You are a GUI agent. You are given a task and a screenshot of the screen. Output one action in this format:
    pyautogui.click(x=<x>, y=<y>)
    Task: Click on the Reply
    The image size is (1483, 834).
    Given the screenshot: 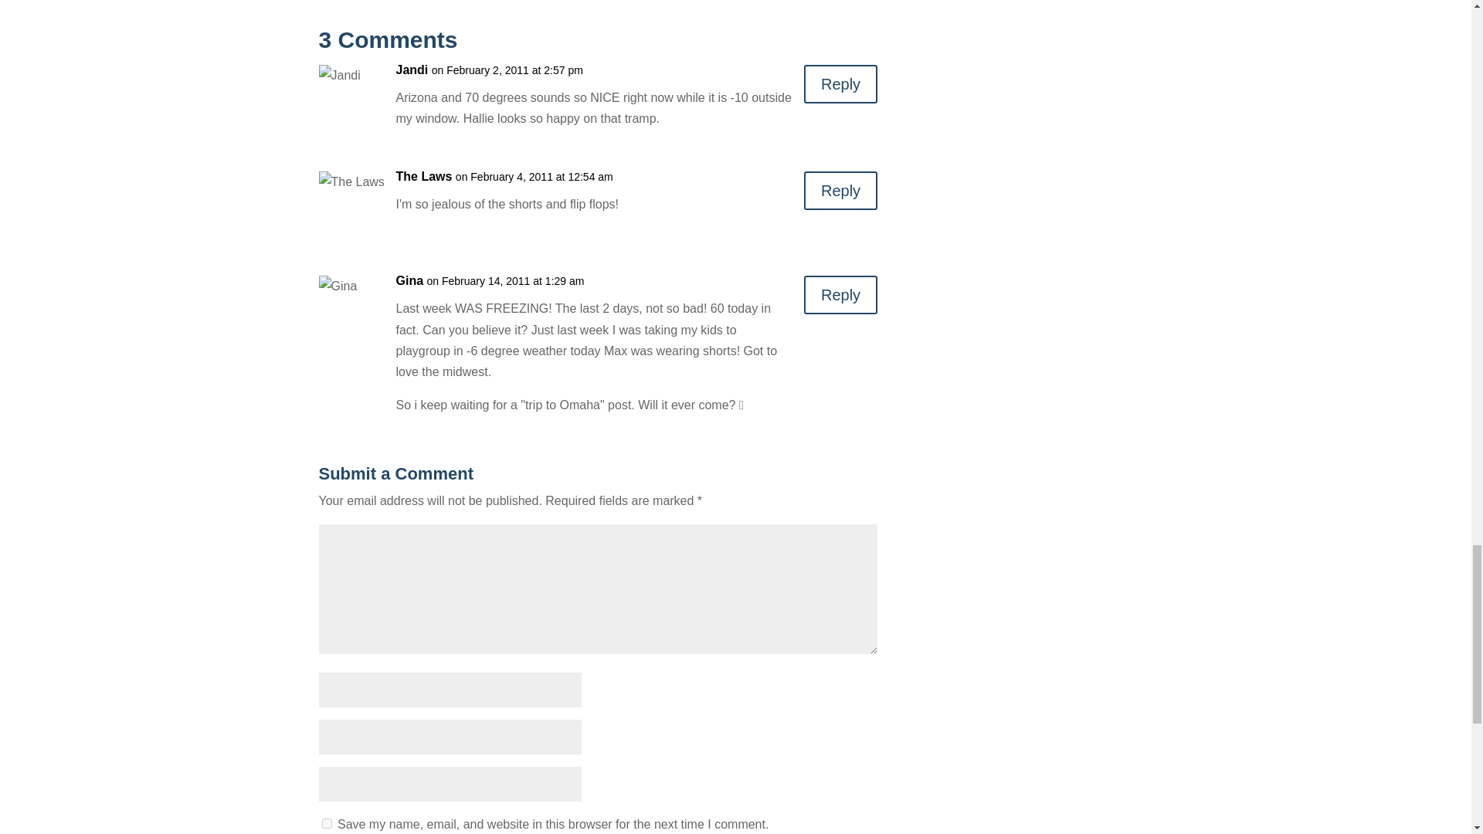 What is the action you would take?
    pyautogui.click(x=840, y=83)
    